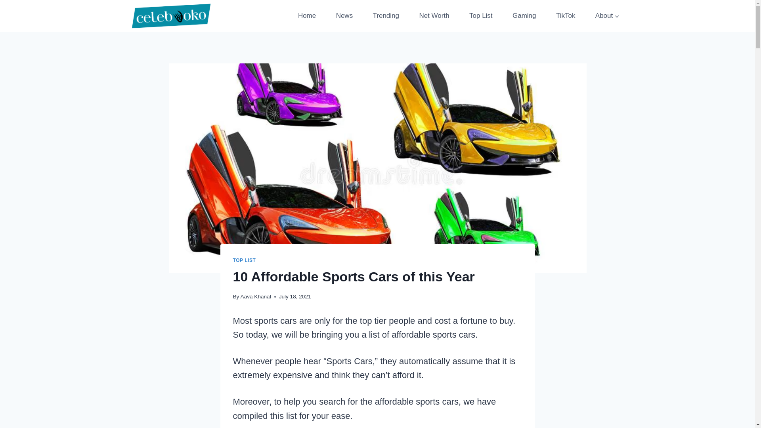 This screenshot has height=428, width=761. What do you see at coordinates (524, 16) in the screenshot?
I see `Gaming` at bounding box center [524, 16].